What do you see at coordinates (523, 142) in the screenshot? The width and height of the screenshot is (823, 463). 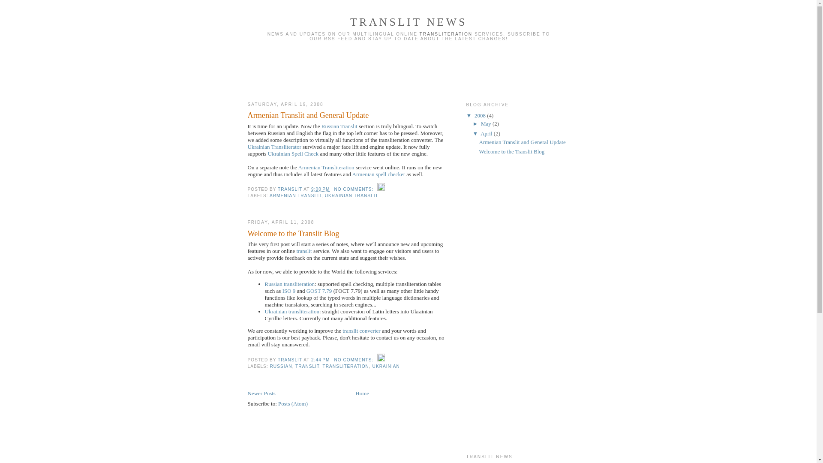 I see `Armenian Translit and General Update` at bounding box center [523, 142].